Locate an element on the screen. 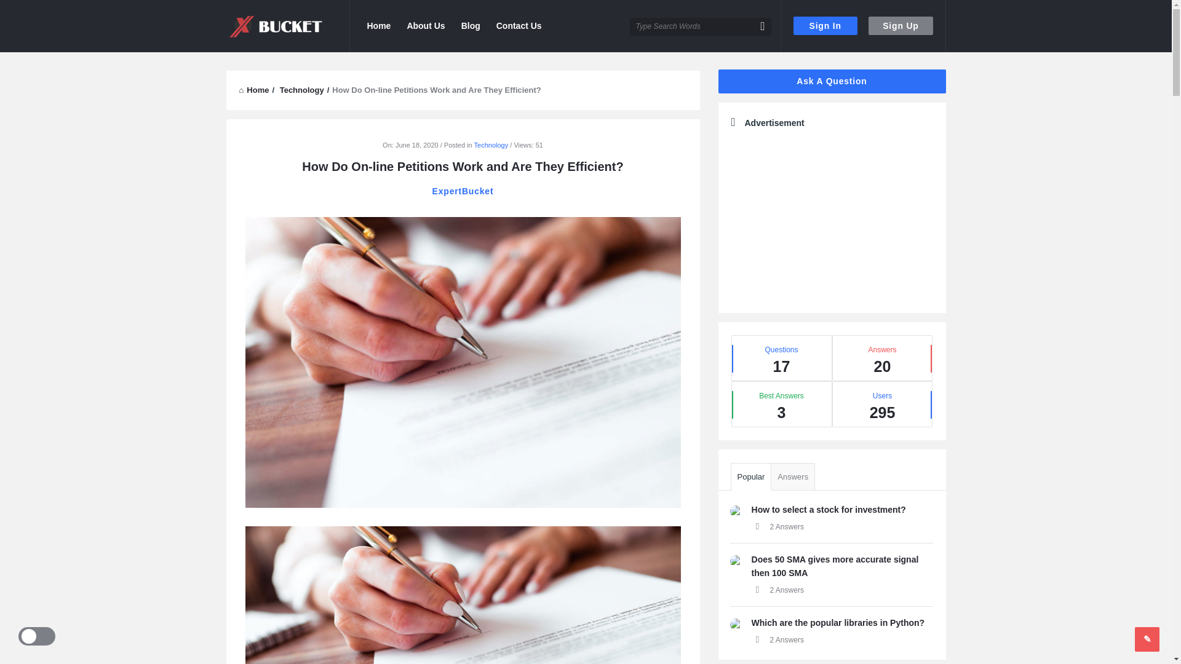 This screenshot has width=1181, height=664. Technology is located at coordinates (301, 90).